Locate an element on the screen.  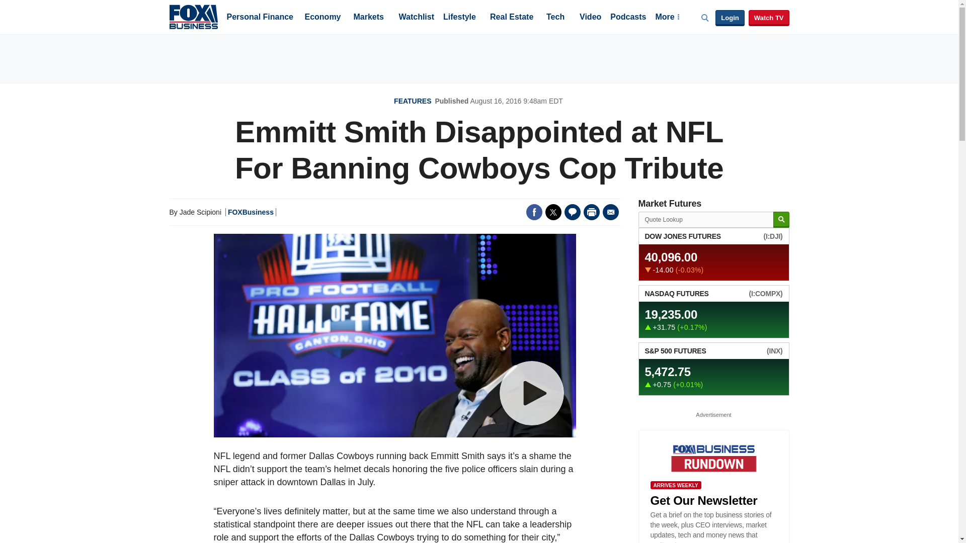
Markets is located at coordinates (368, 18).